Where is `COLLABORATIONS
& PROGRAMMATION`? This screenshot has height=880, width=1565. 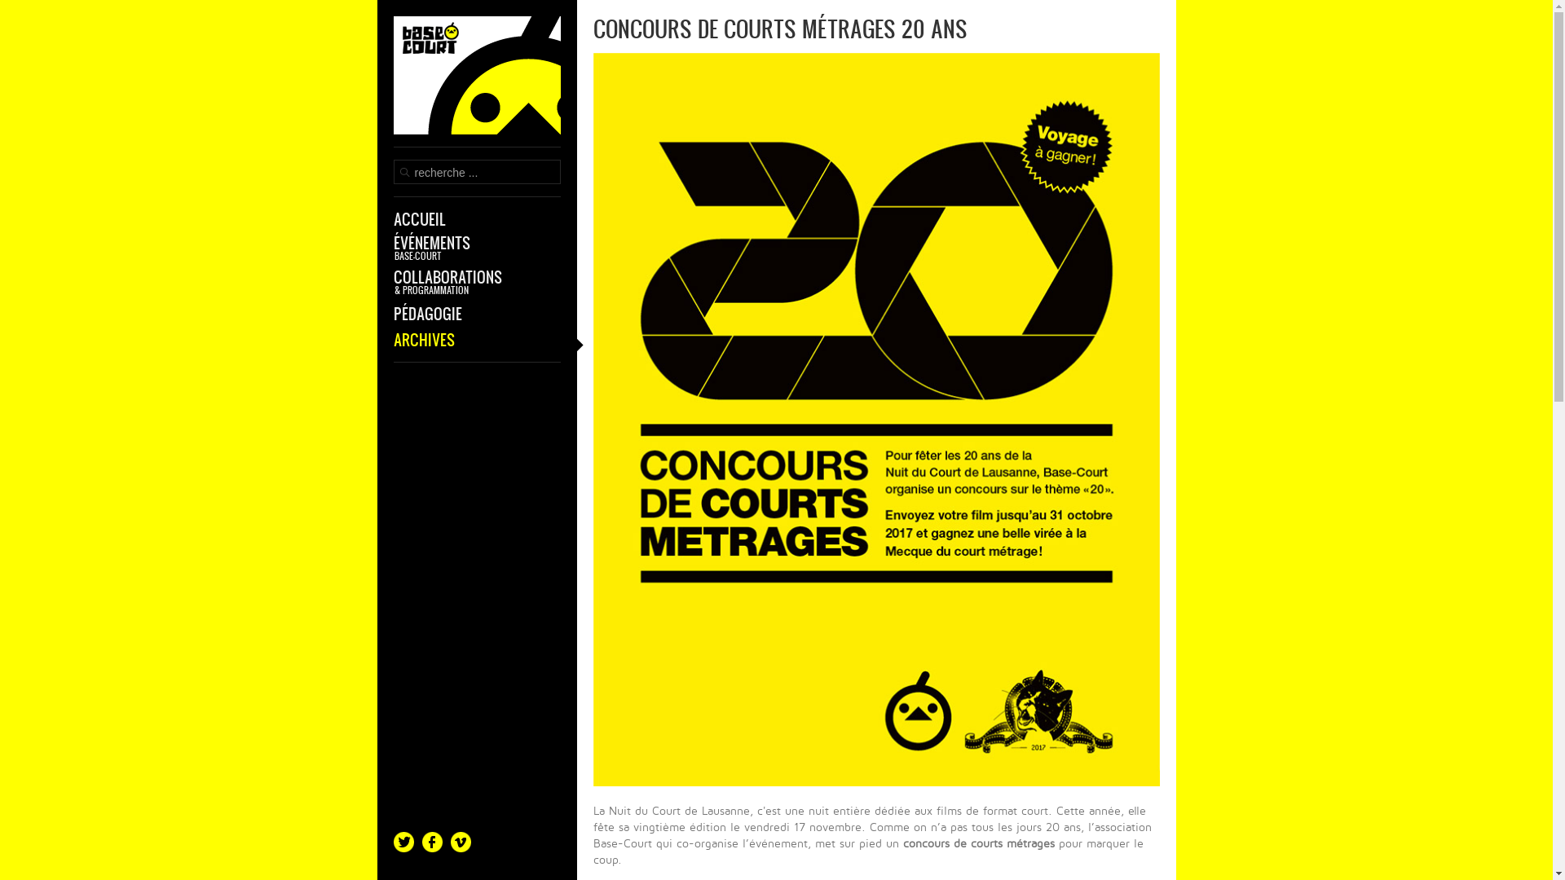
COLLABORATIONS
& PROGRAMMATION is located at coordinates (476, 282).